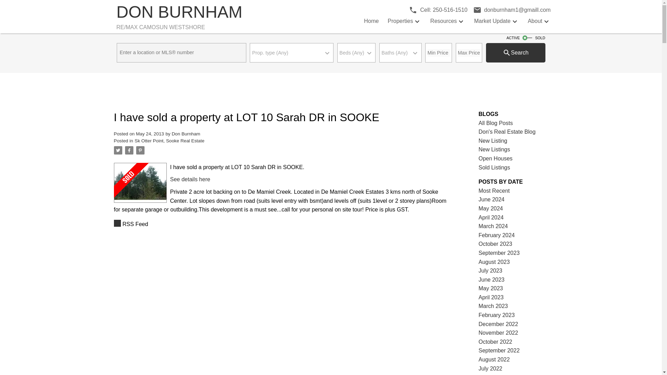 The height and width of the screenshot is (375, 667). I want to click on Home, so click(493, 226).